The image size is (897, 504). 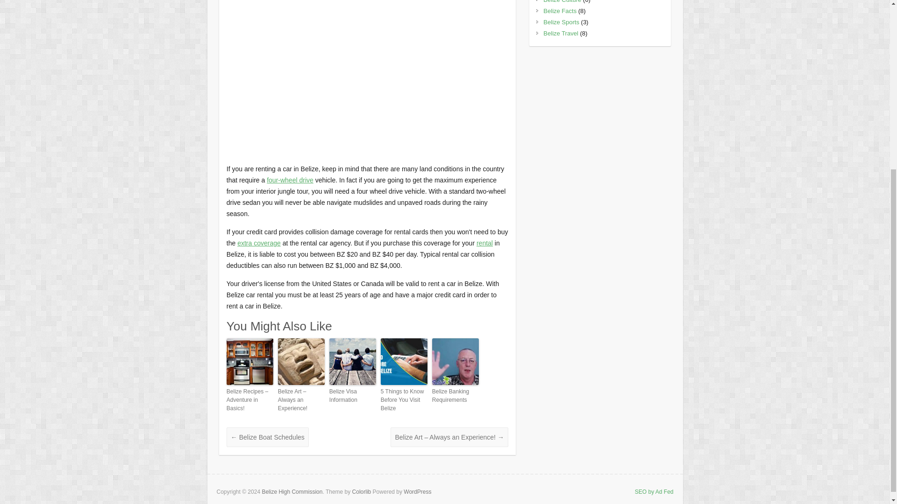 I want to click on four-wheel drive, so click(x=290, y=180).